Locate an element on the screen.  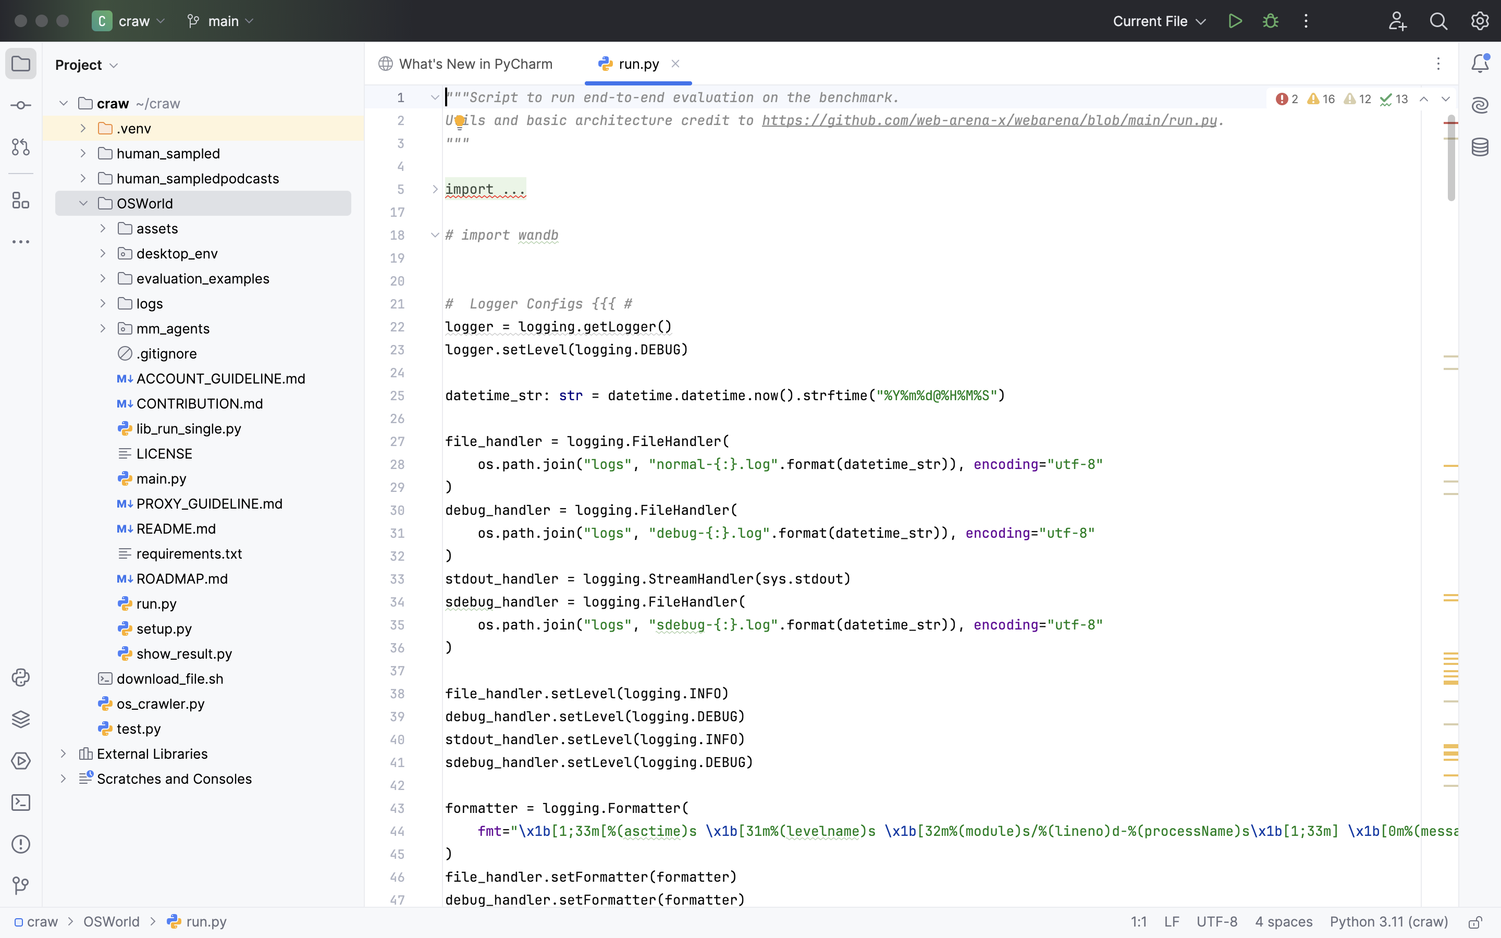
human_sampled is located at coordinates (159, 153).